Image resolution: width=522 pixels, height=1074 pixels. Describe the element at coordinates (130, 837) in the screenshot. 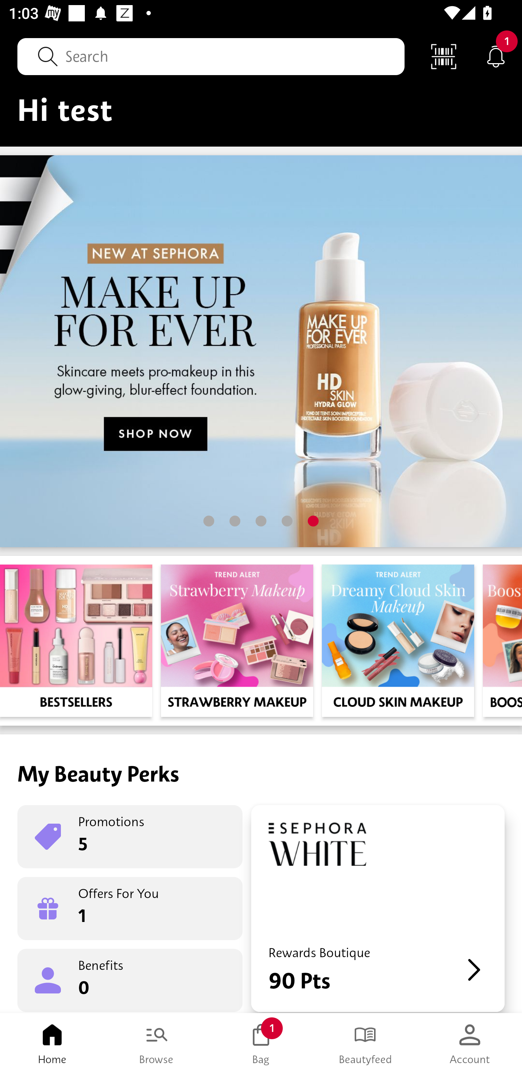

I see `Promotions 5` at that location.